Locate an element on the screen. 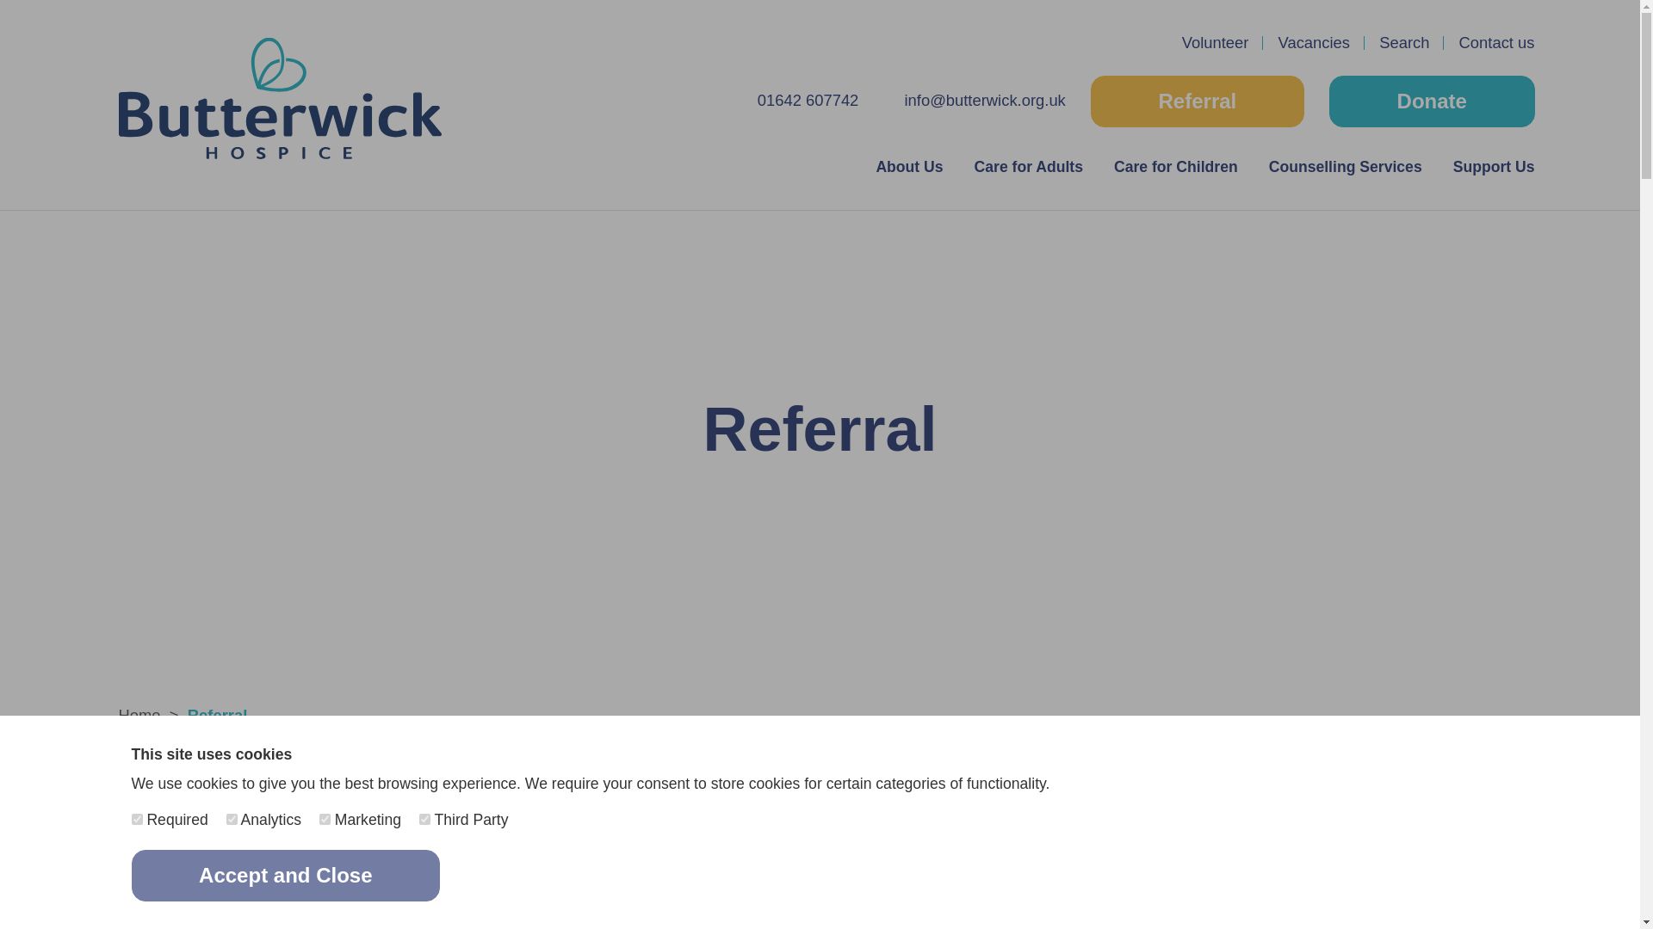 The image size is (1653, 929). About Us is located at coordinates (909, 167).